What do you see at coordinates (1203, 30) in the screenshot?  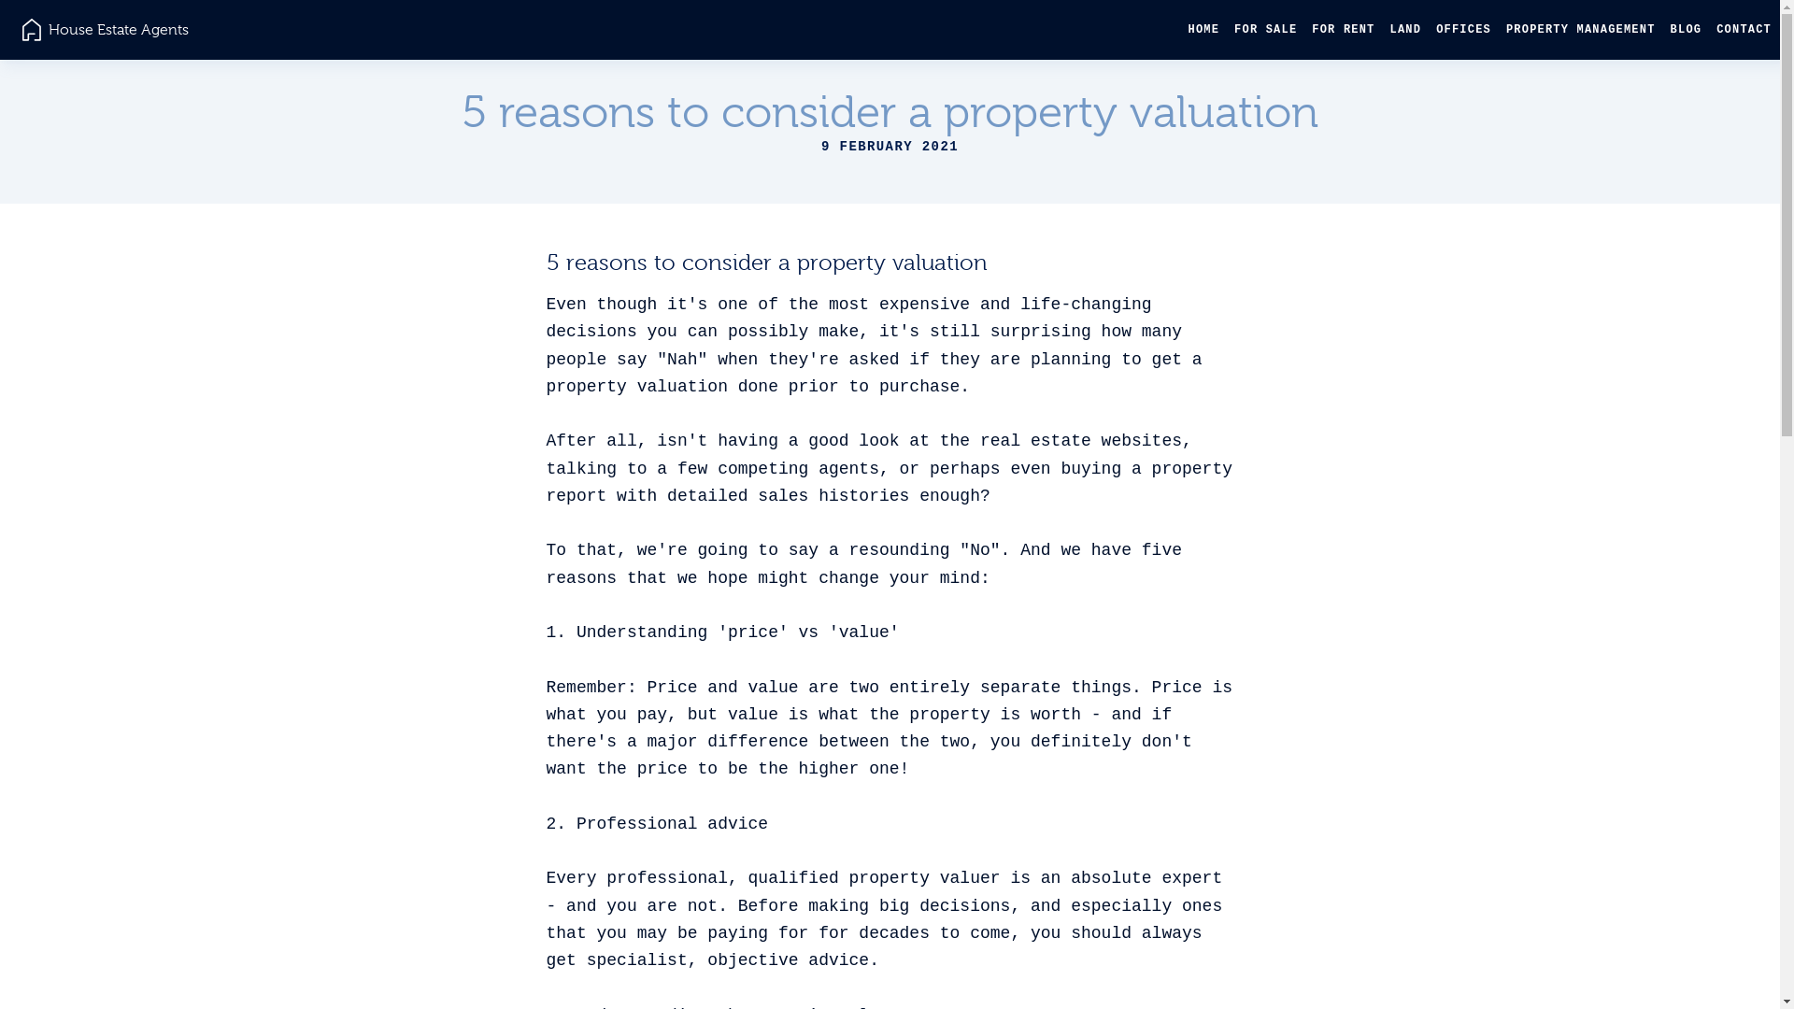 I see `HOME` at bounding box center [1203, 30].